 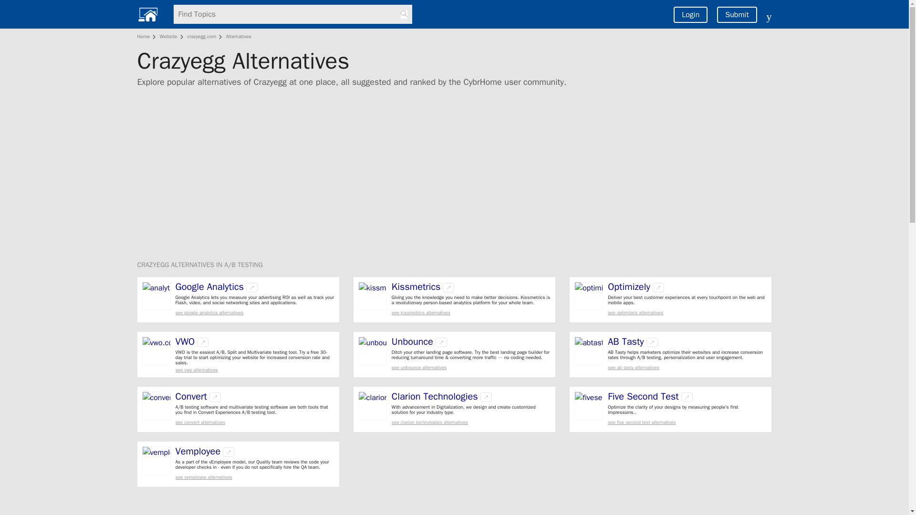 I want to click on Home, so click(x=145, y=36).